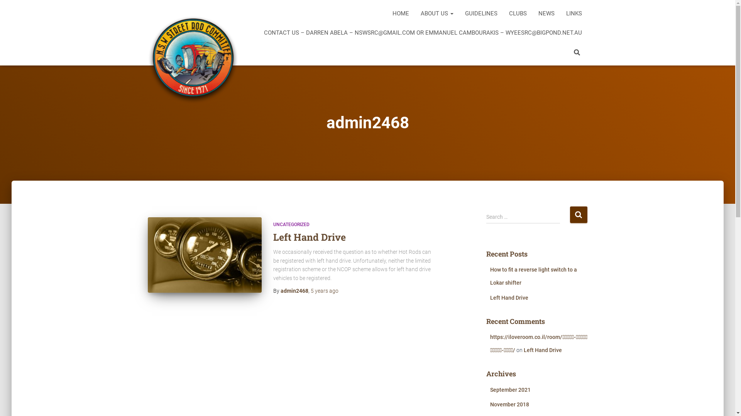 The image size is (741, 416). What do you see at coordinates (546, 13) in the screenshot?
I see `NEWS` at bounding box center [546, 13].